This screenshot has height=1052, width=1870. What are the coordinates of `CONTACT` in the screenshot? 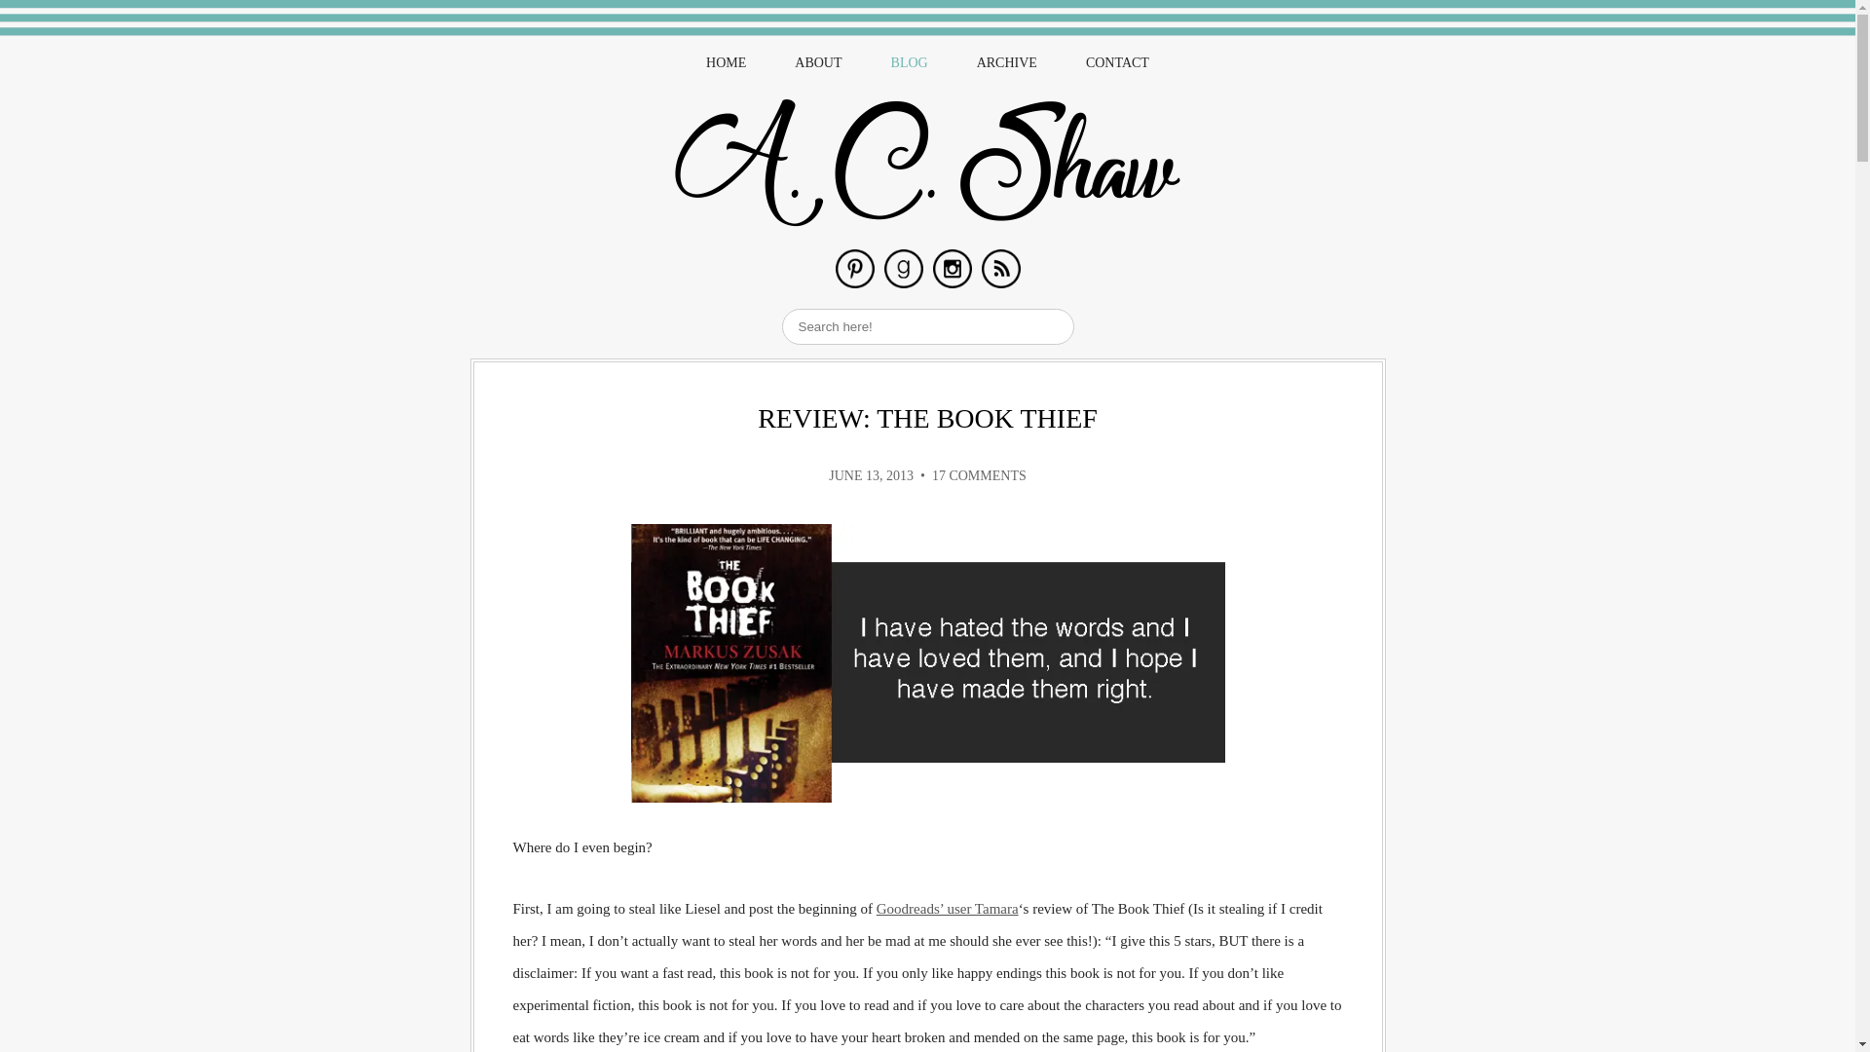 It's located at (1118, 63).